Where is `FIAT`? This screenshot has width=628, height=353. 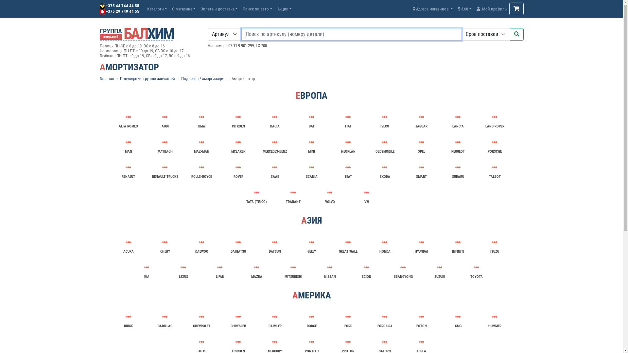
FIAT is located at coordinates (348, 120).